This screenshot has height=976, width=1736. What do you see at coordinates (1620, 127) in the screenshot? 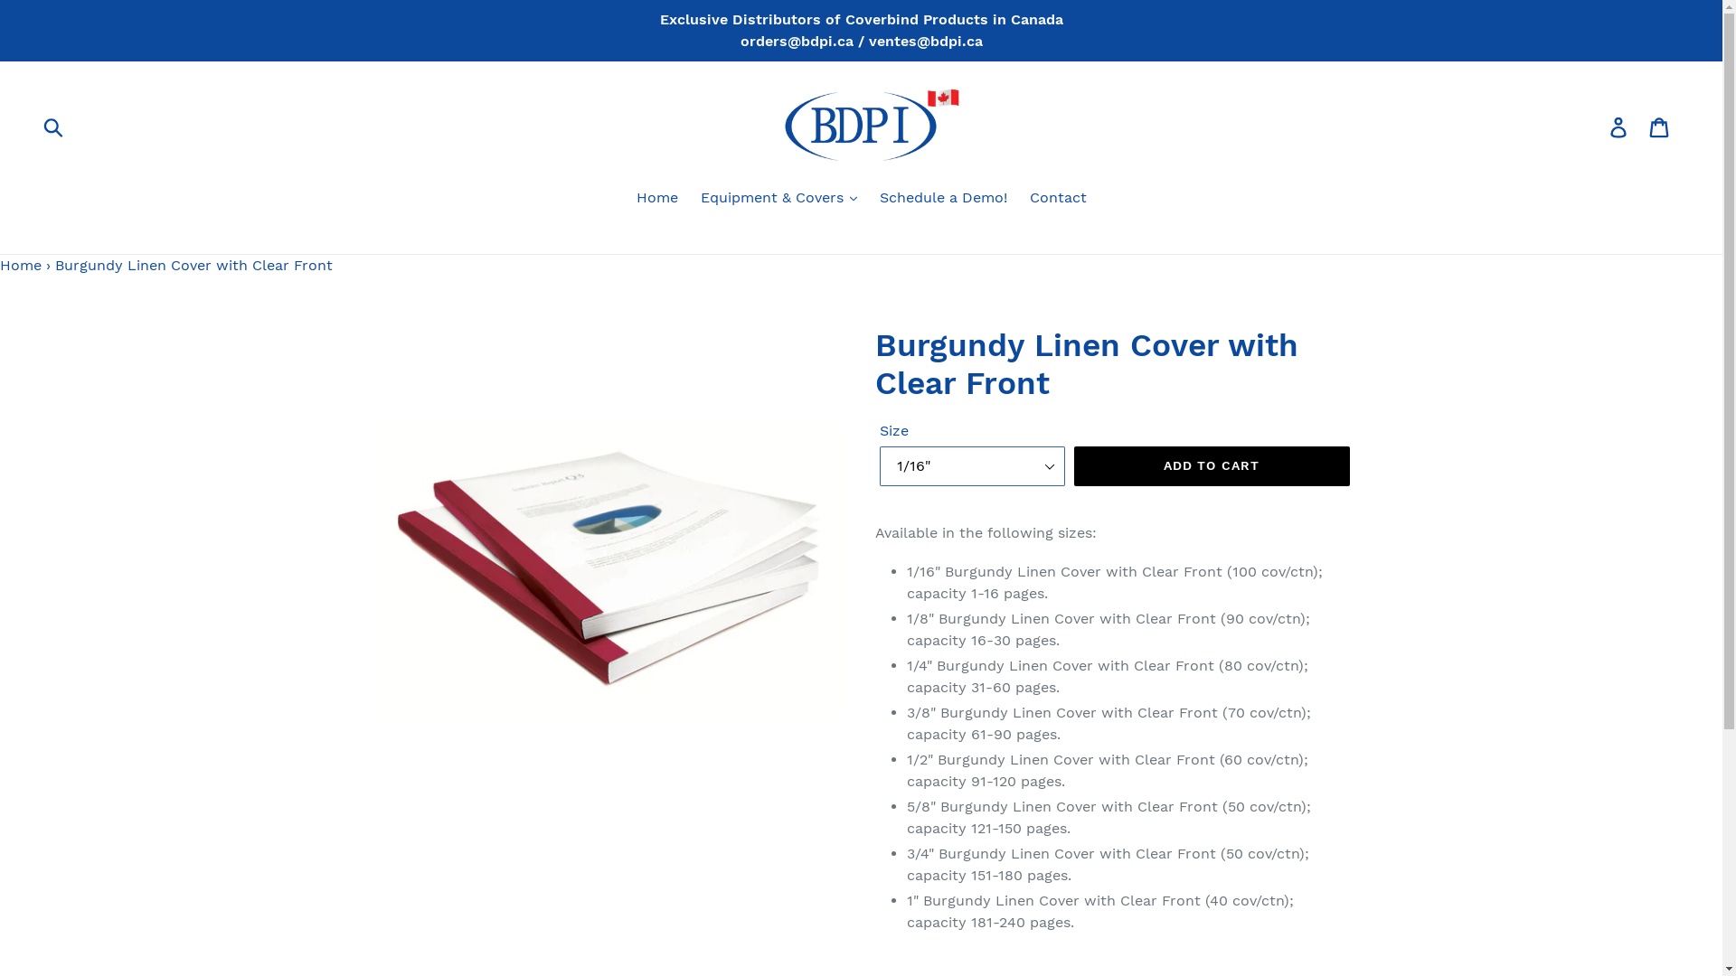
I see `Log in` at bounding box center [1620, 127].